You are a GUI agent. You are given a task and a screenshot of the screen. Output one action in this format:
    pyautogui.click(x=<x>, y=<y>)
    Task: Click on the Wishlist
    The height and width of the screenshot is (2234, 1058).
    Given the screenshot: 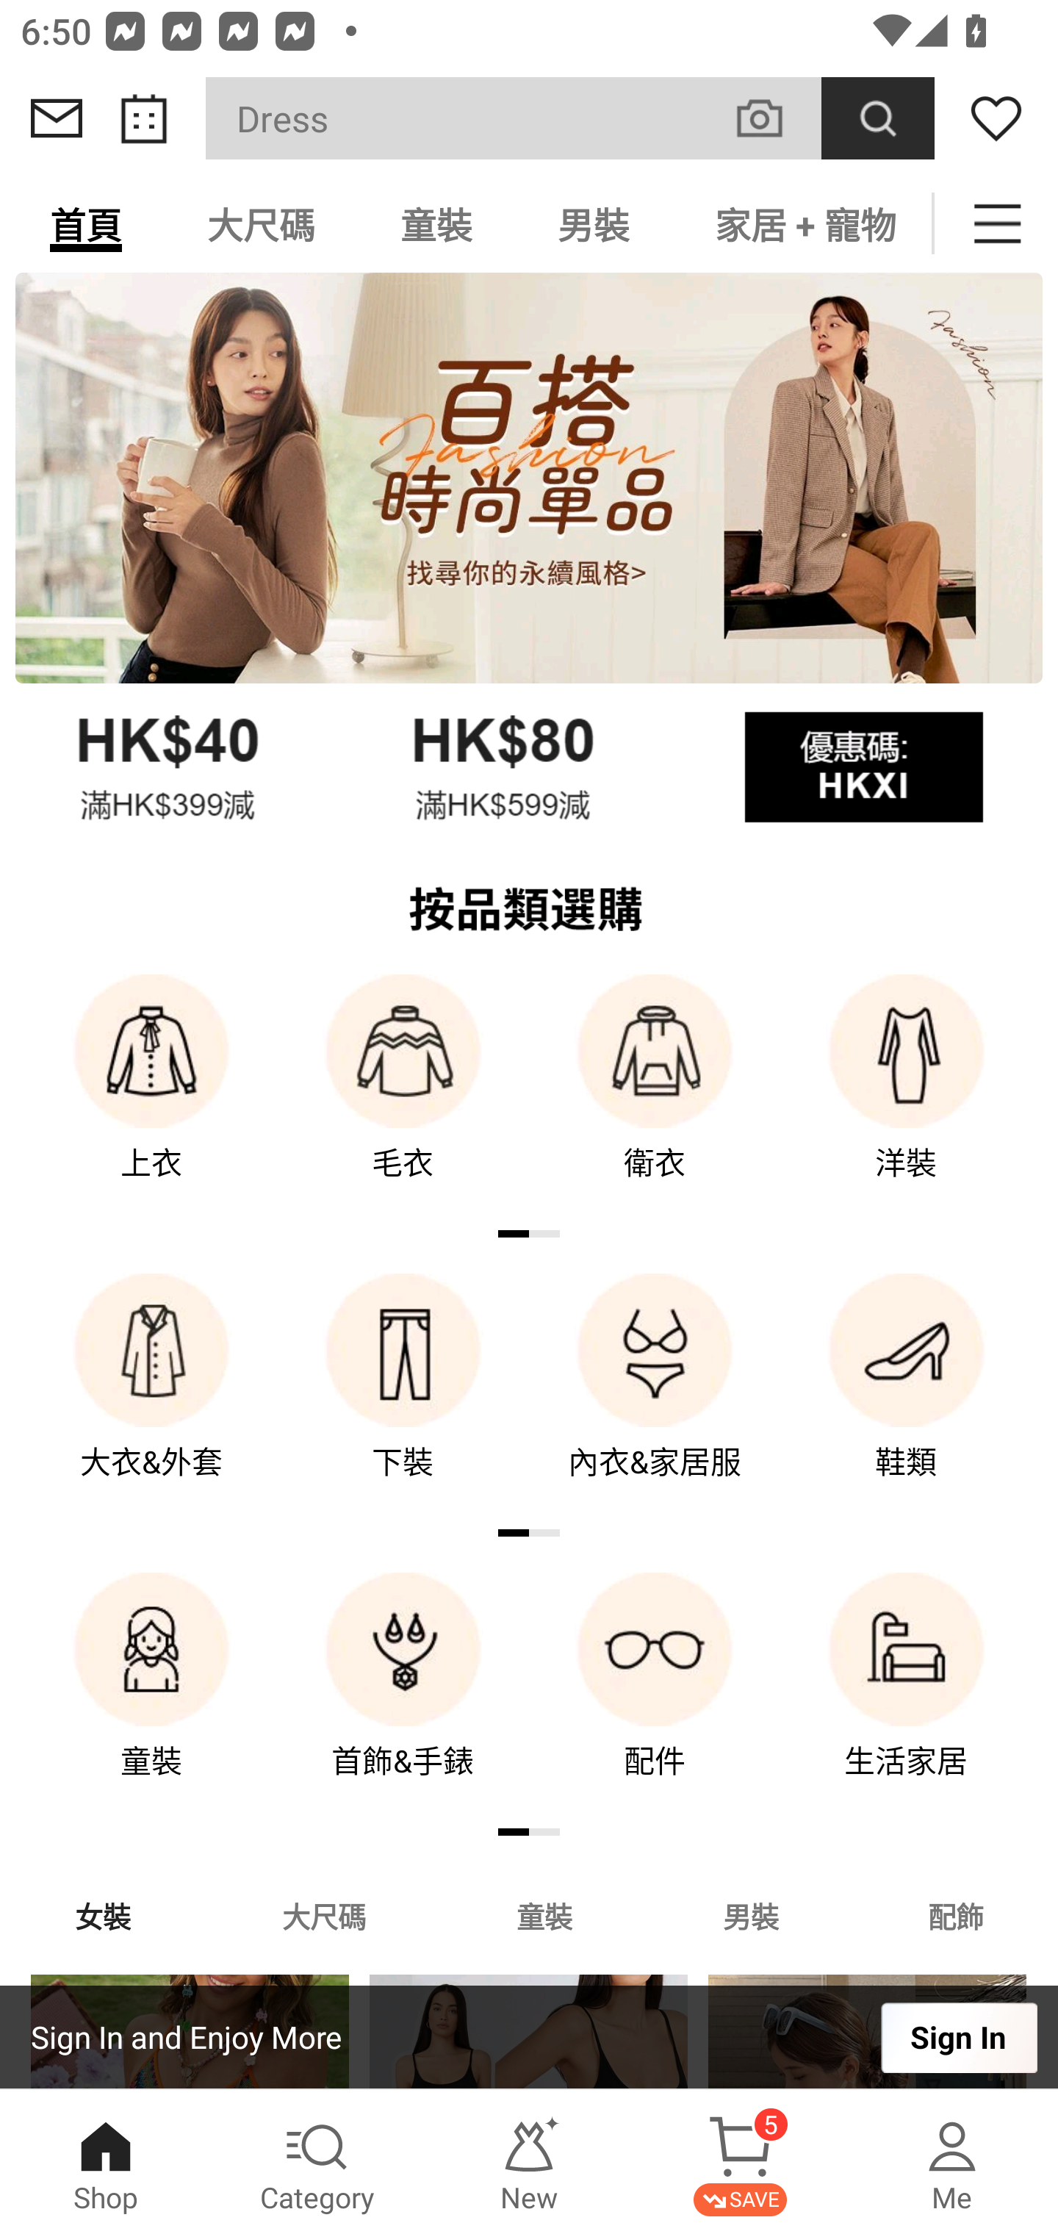 What is the action you would take?
    pyautogui.click(x=996, y=118)
    